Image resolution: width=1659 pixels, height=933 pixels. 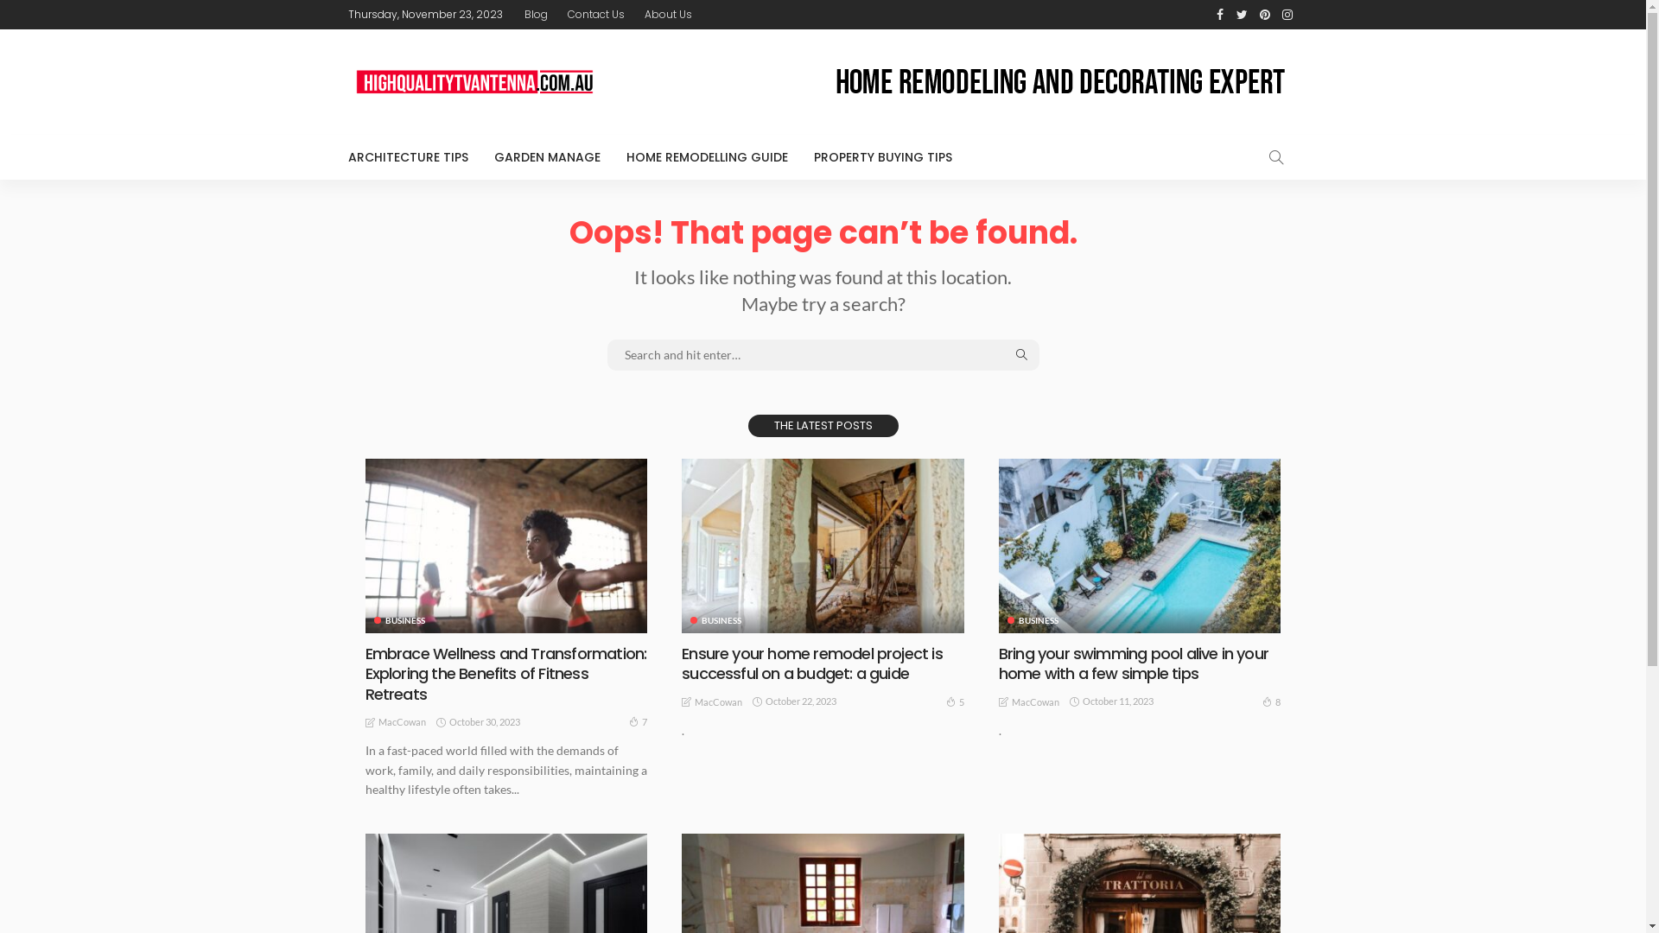 I want to click on PROPERTY BUYING TIPS, so click(x=882, y=157).